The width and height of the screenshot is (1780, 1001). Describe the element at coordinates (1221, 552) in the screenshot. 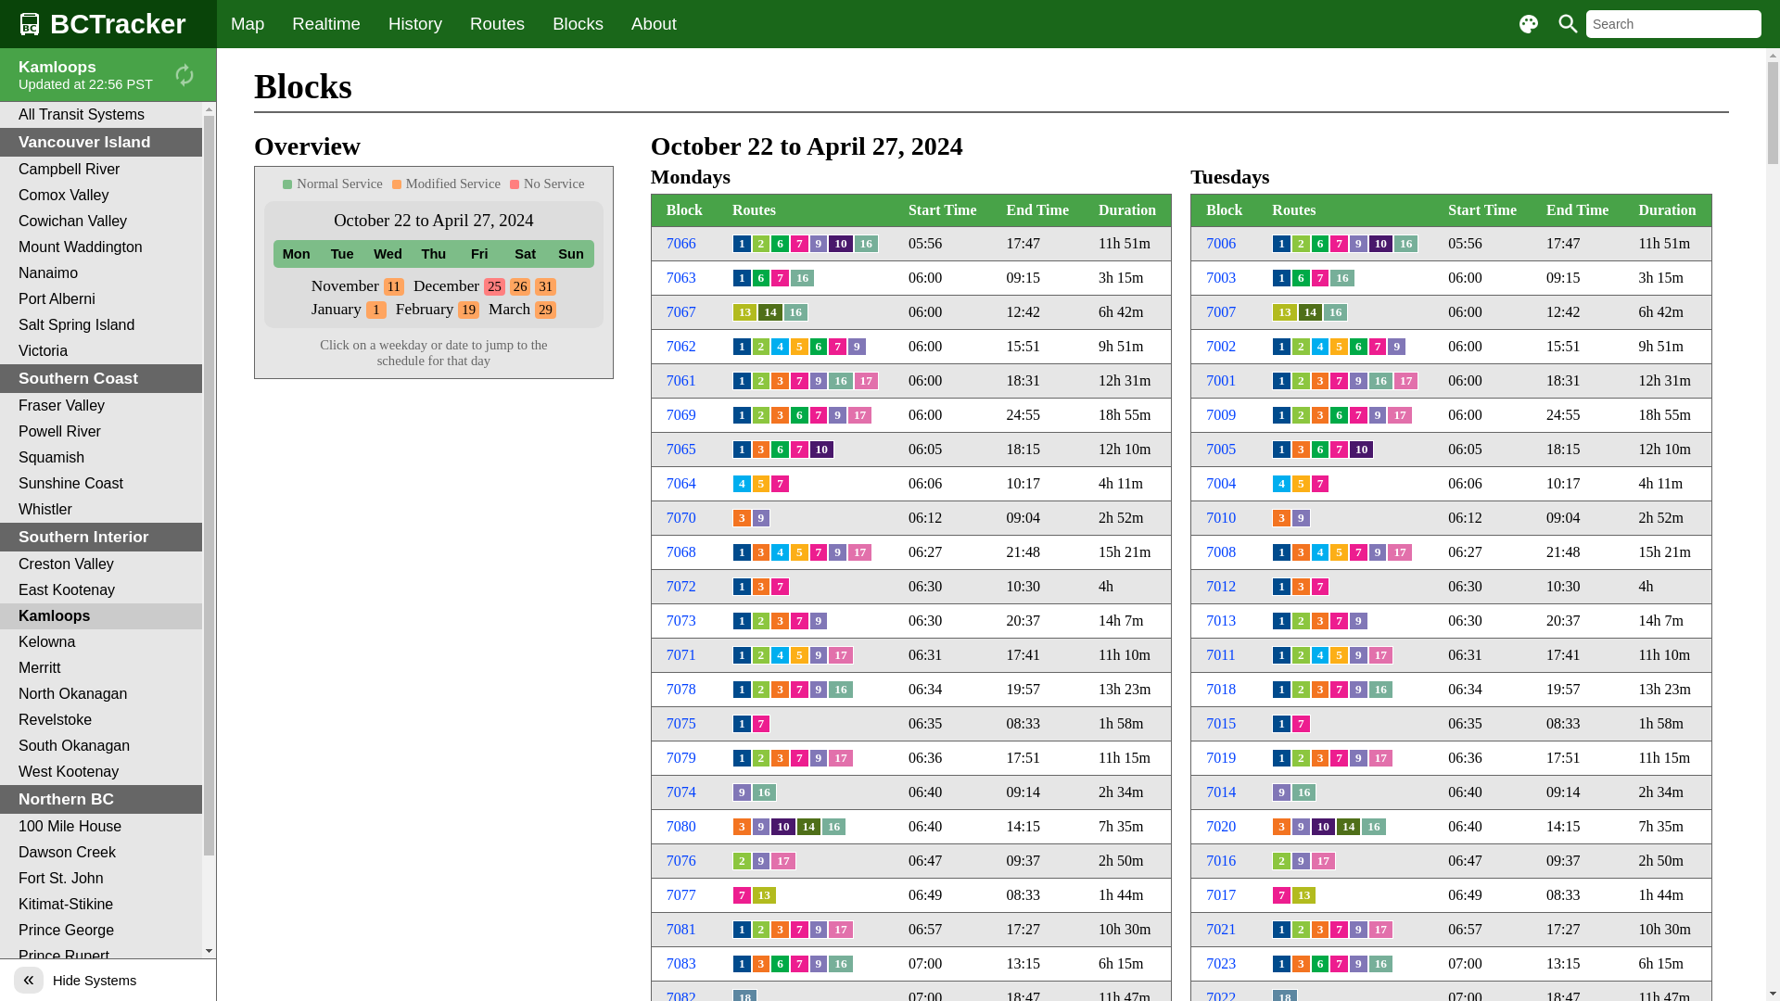

I see `7008` at that location.